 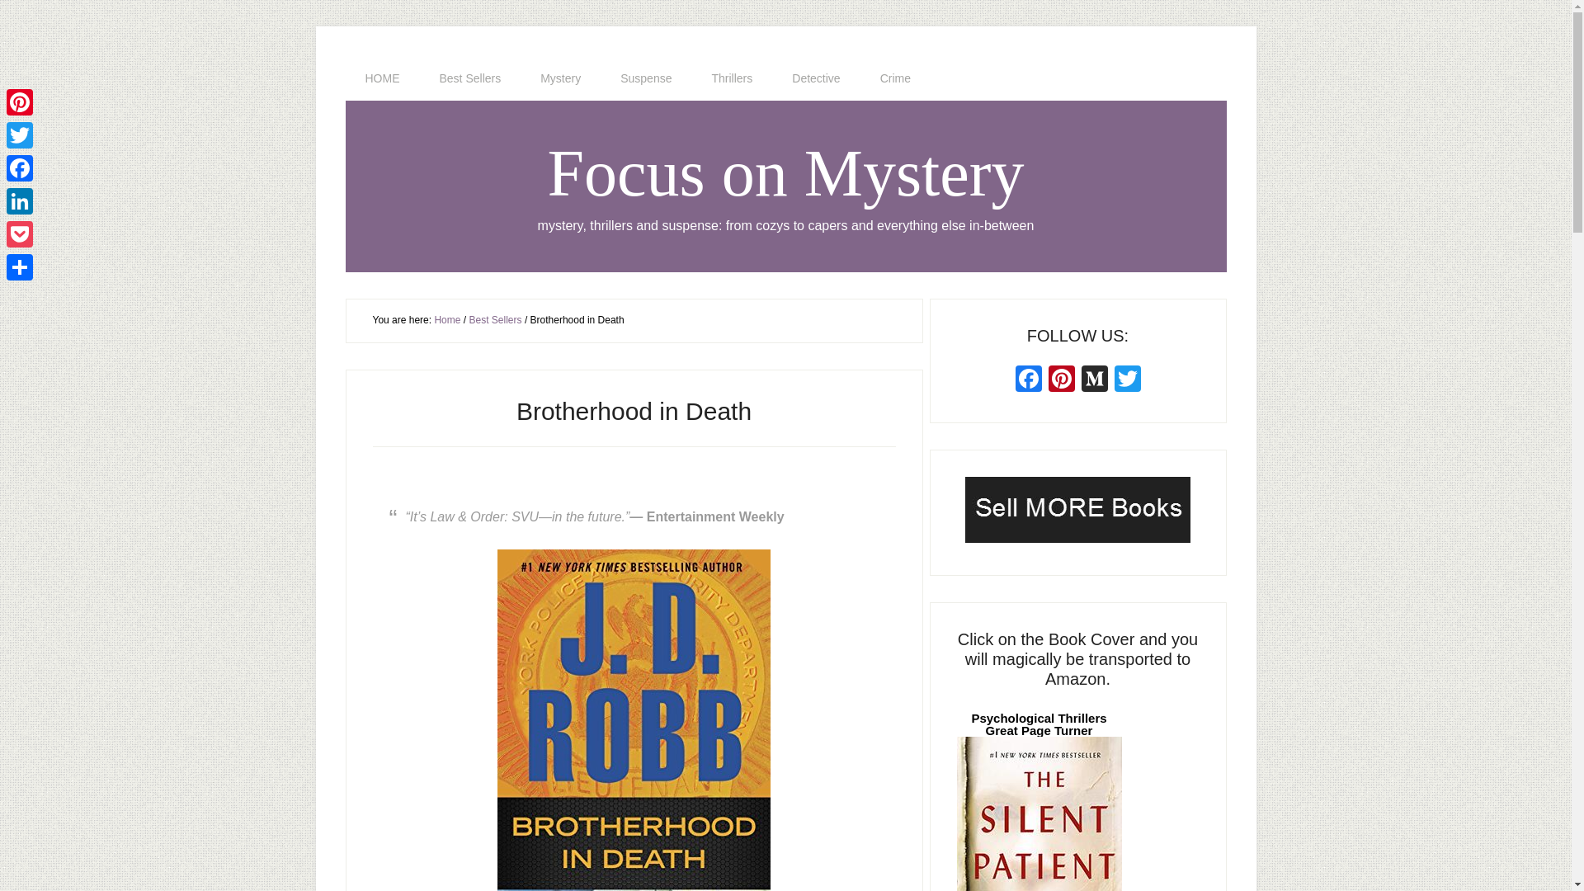 What do you see at coordinates (786, 173) in the screenshot?
I see `Focus on Mystery` at bounding box center [786, 173].